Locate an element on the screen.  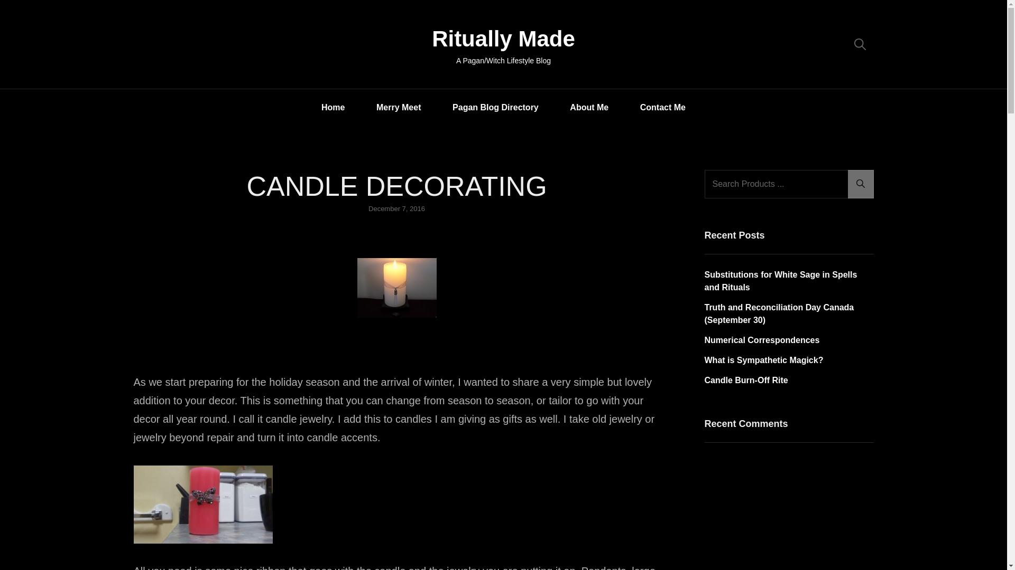
Numerical Correspondences is located at coordinates (761, 340).